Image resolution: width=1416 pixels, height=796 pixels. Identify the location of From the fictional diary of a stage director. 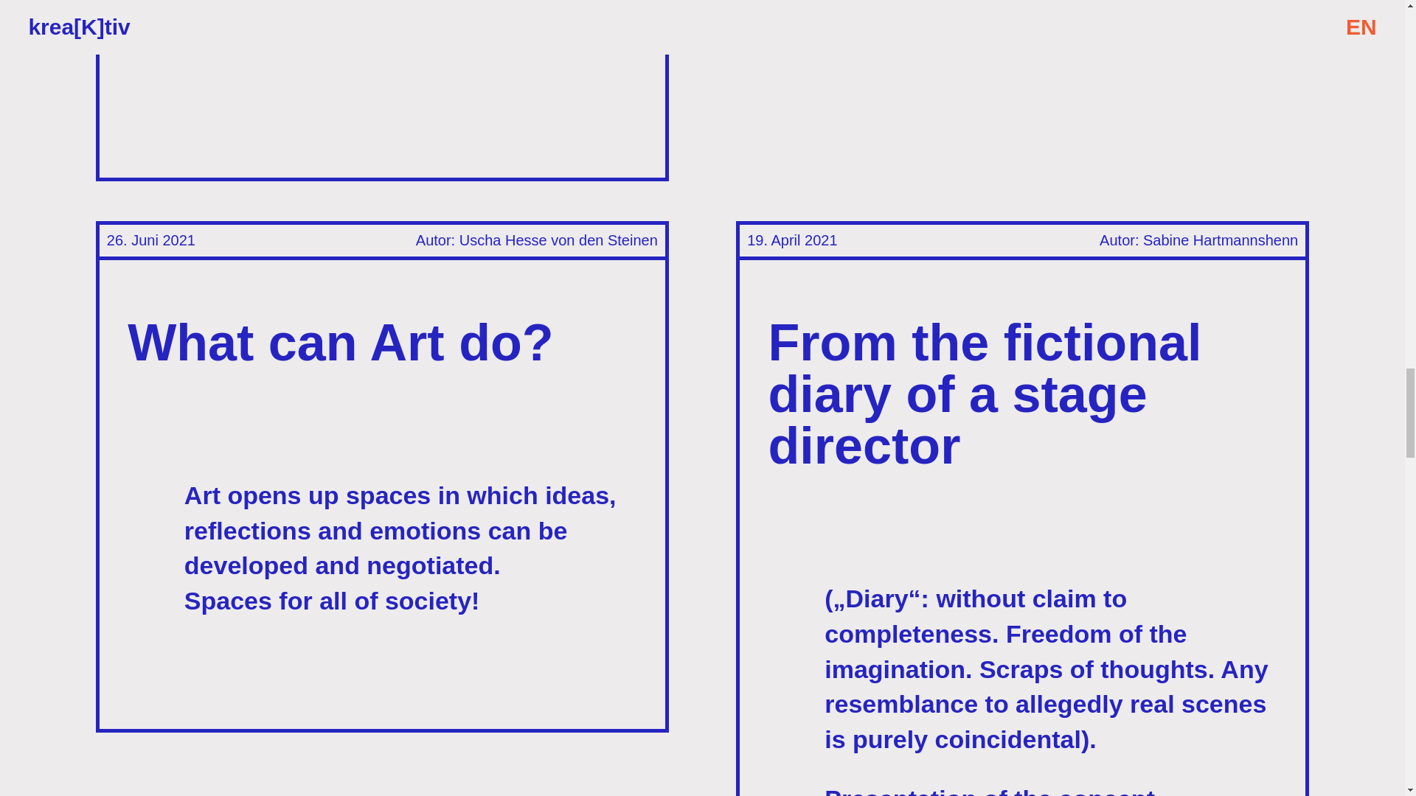
(985, 394).